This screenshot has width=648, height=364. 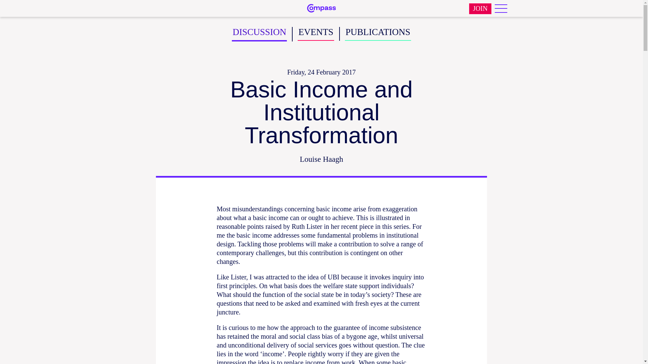 I want to click on EVENTS, so click(x=316, y=34).